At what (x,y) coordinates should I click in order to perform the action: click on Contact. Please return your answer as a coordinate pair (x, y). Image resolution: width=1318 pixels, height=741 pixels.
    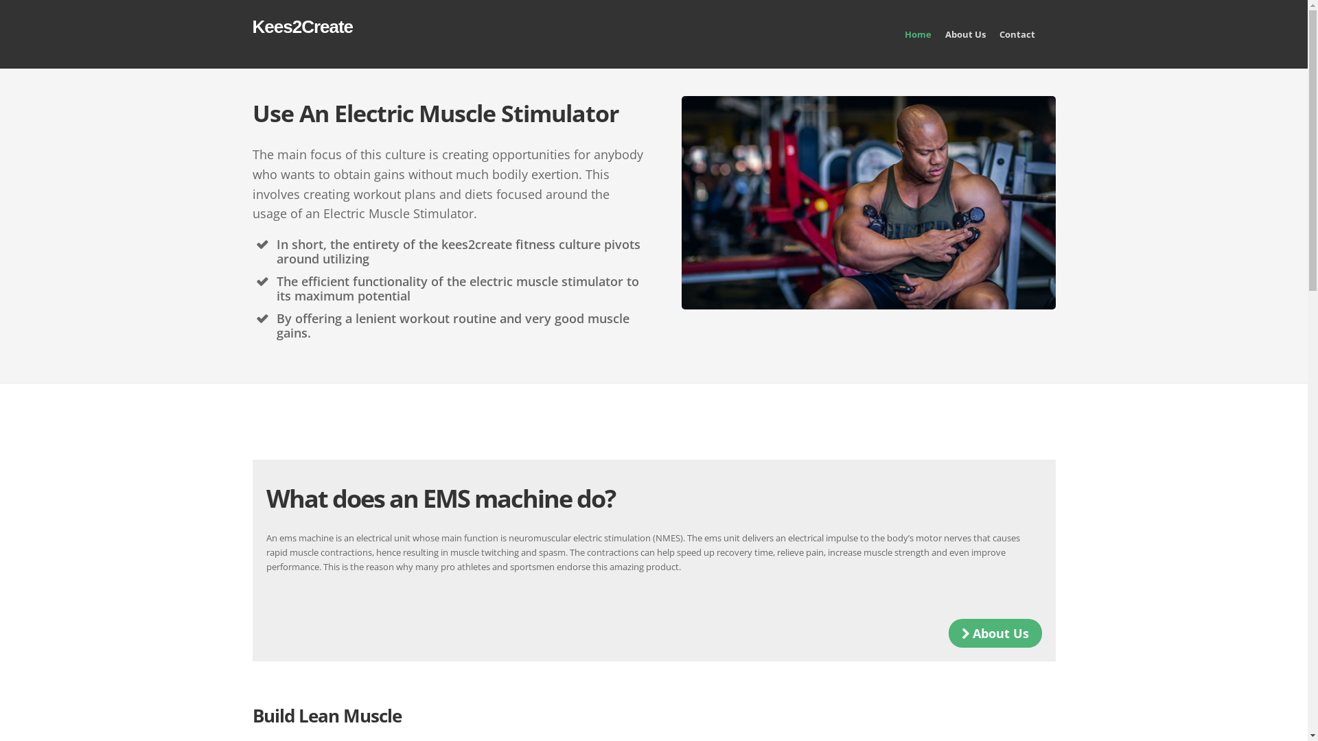
    Looking at the image, I should click on (1010, 41).